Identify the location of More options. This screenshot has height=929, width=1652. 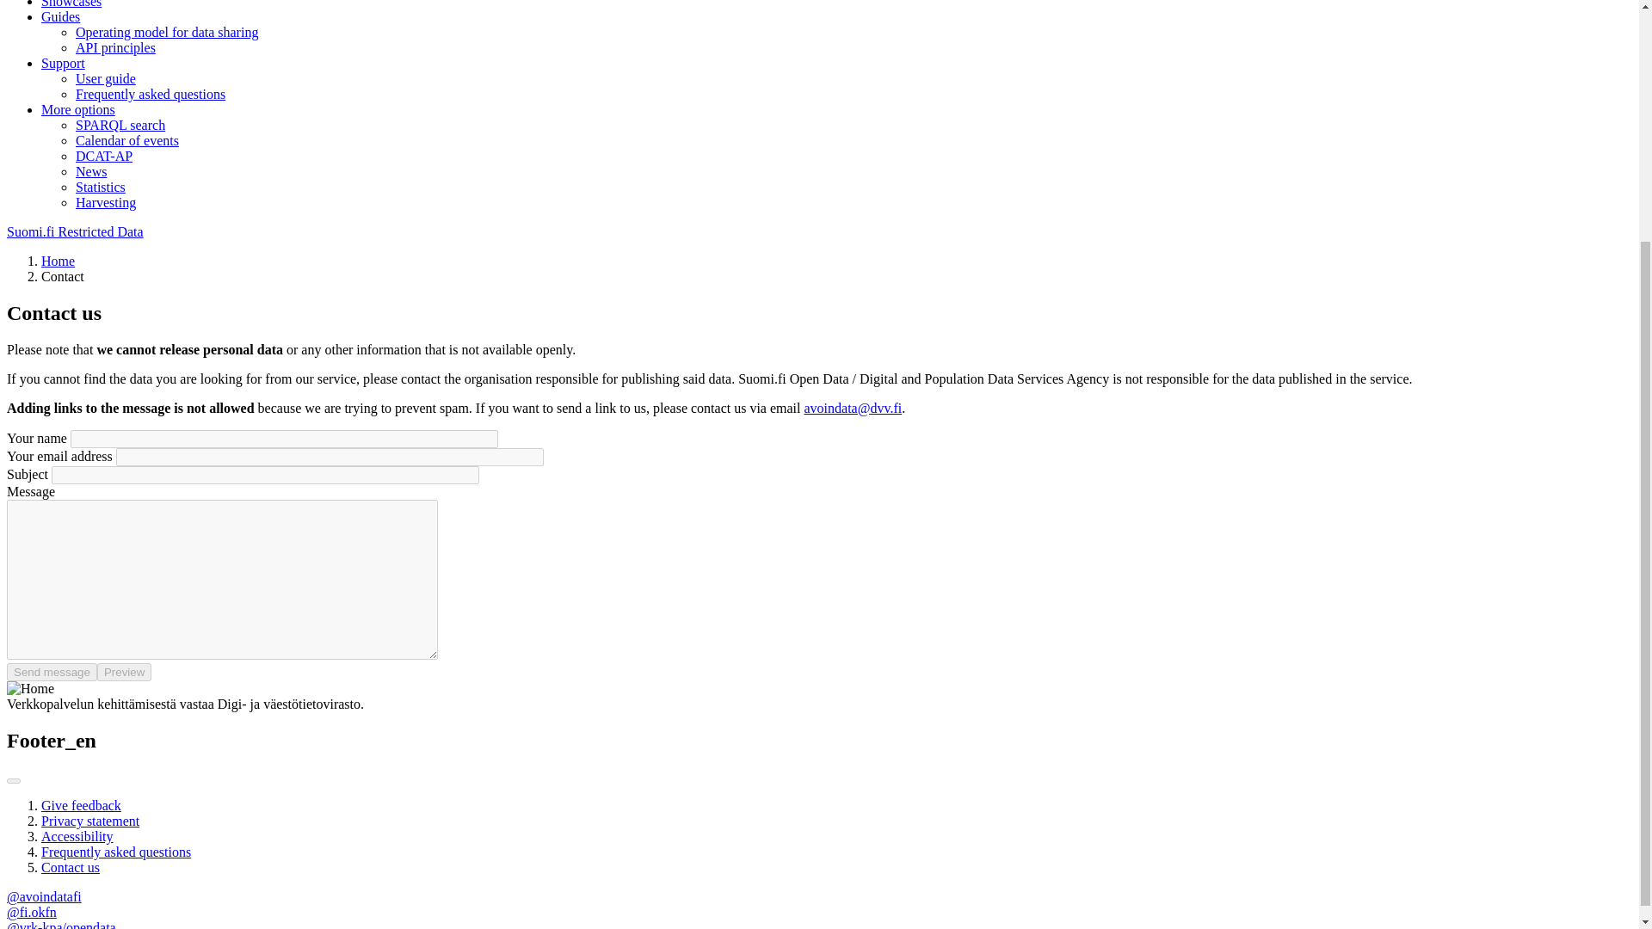
(78, 109).